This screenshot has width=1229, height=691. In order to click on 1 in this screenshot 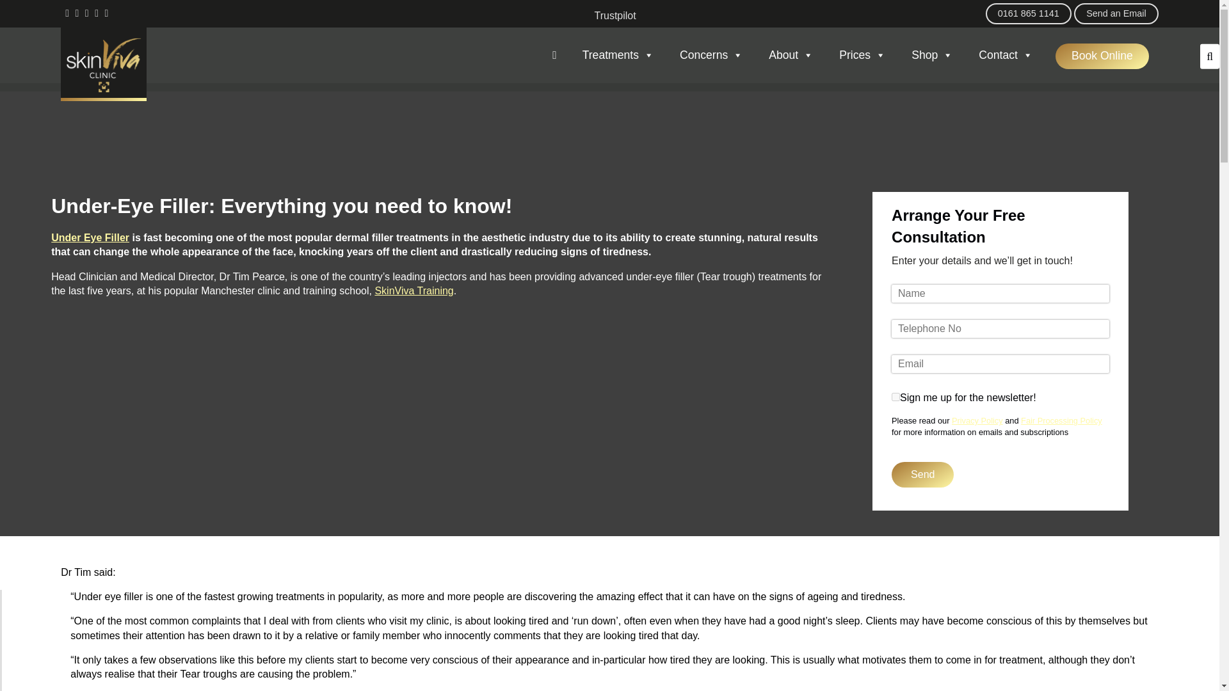, I will do `click(896, 397)`.